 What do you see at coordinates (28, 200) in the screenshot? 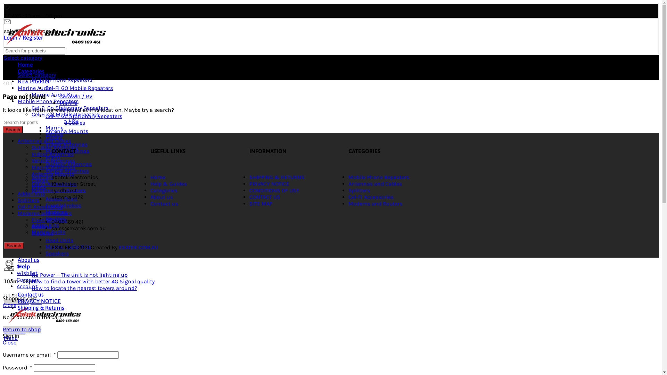
I see `Splitters` at bounding box center [28, 200].